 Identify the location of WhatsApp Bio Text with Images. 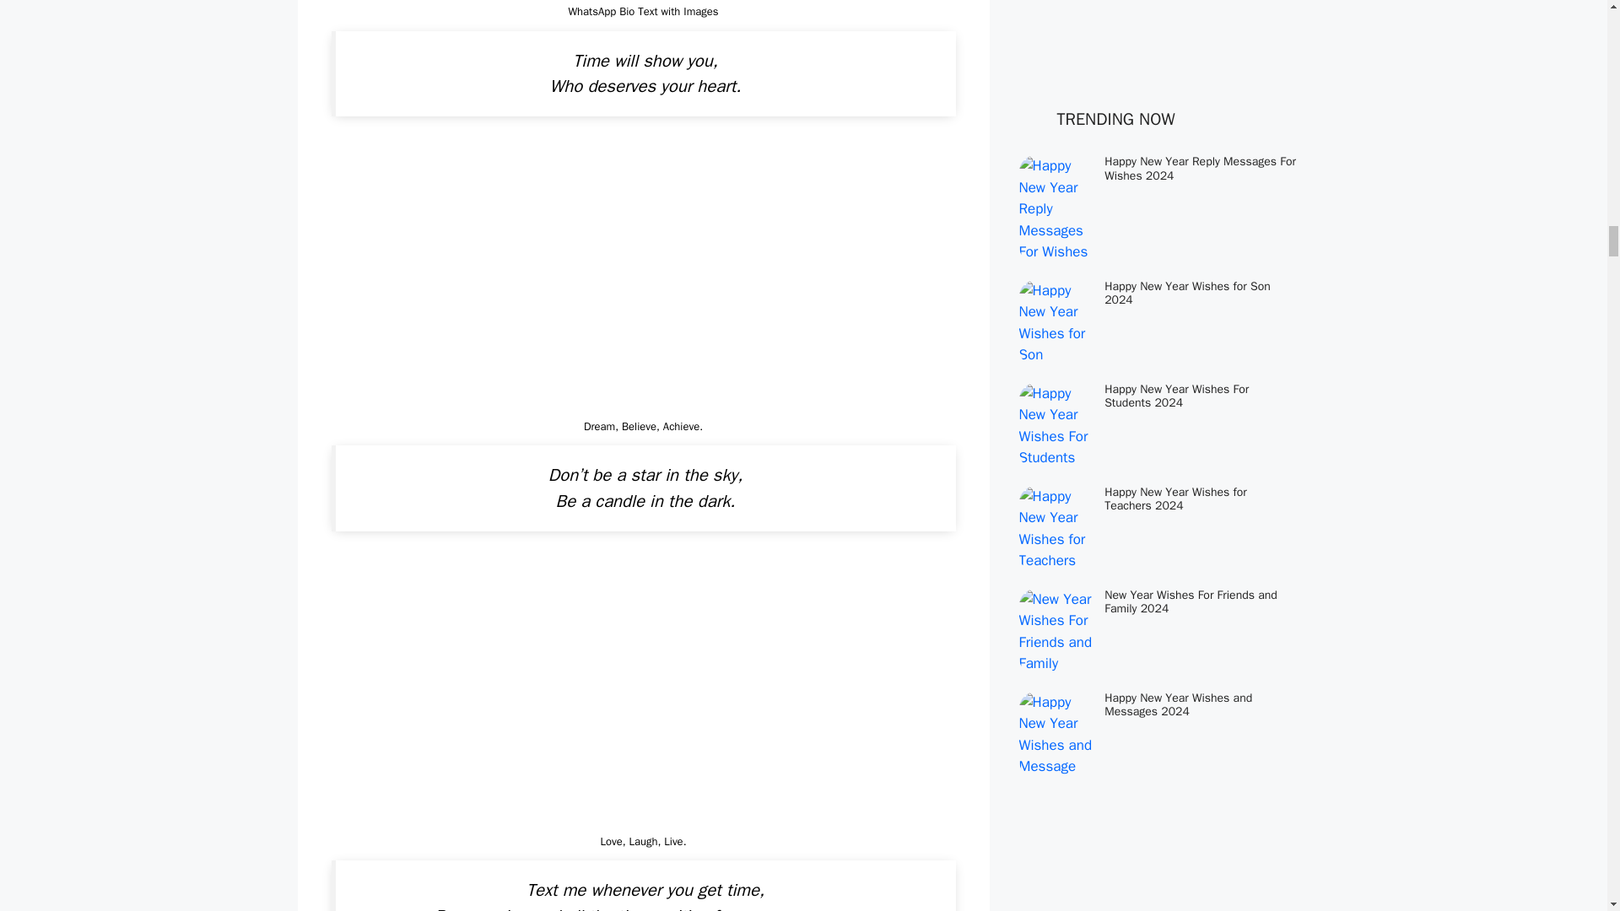
(643, 692).